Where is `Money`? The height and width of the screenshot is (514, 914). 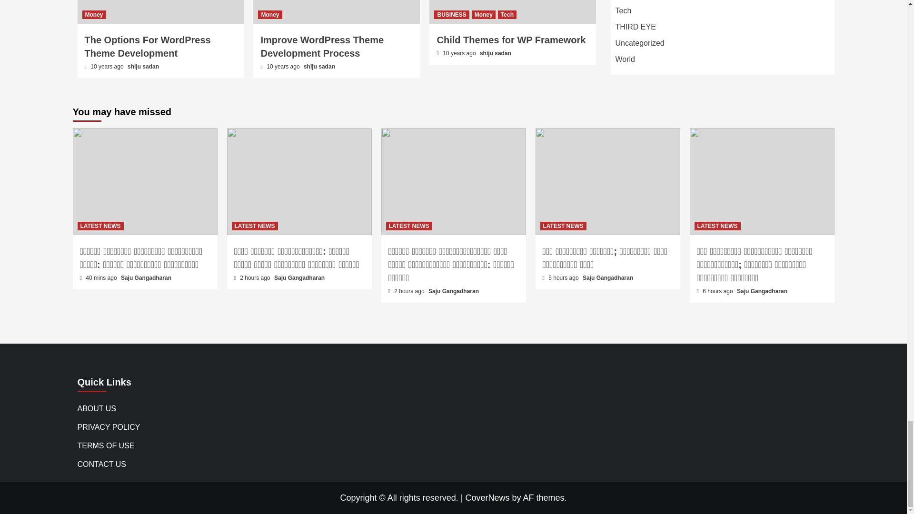 Money is located at coordinates (269, 14).